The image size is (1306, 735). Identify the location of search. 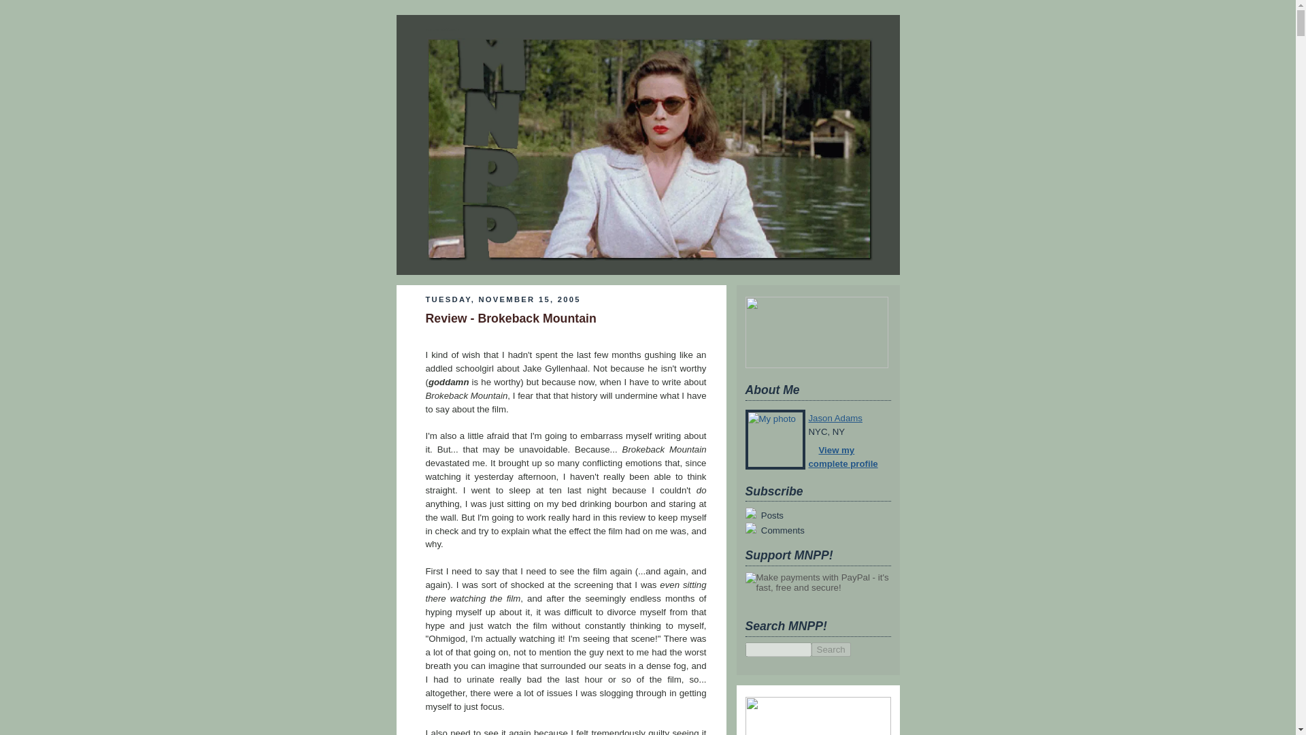
(830, 649).